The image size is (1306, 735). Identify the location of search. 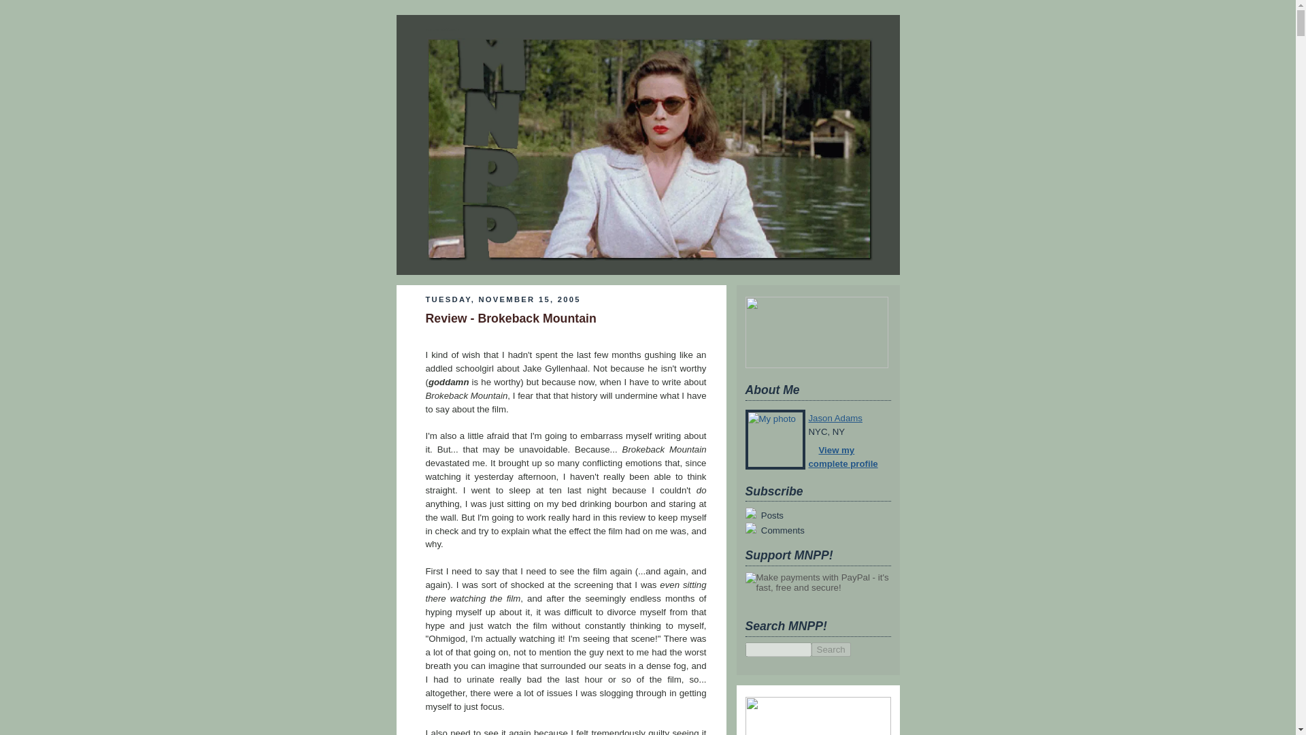
(830, 649).